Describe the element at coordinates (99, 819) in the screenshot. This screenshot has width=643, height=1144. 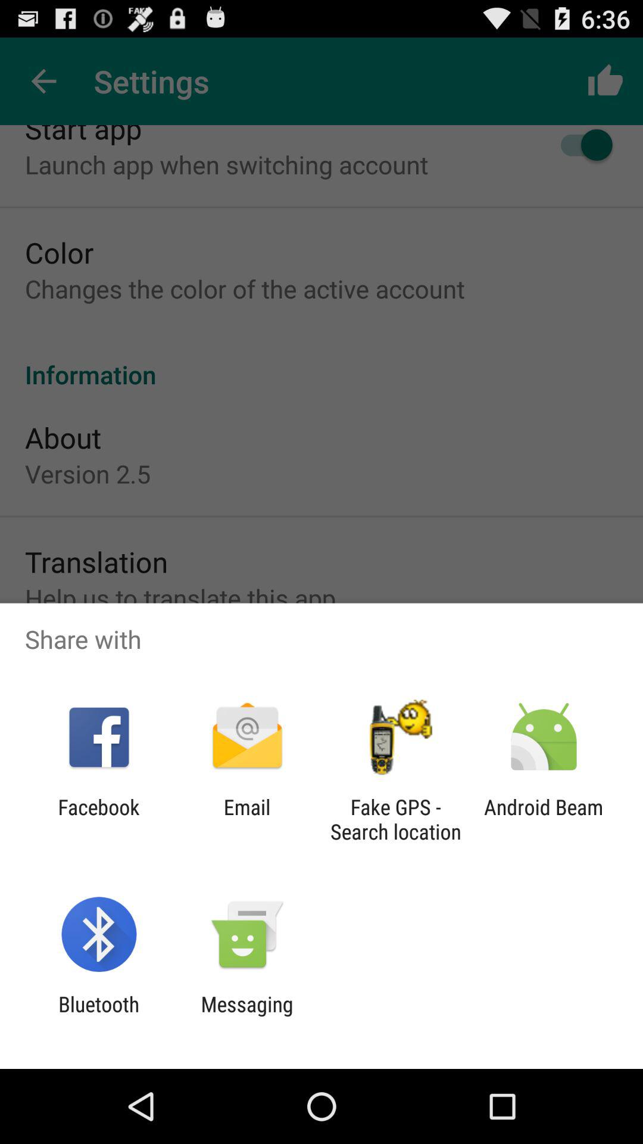
I see `press facebook app` at that location.